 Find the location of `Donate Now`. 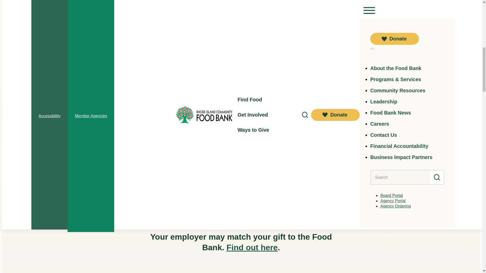

Donate Now is located at coordinates (138, 16).